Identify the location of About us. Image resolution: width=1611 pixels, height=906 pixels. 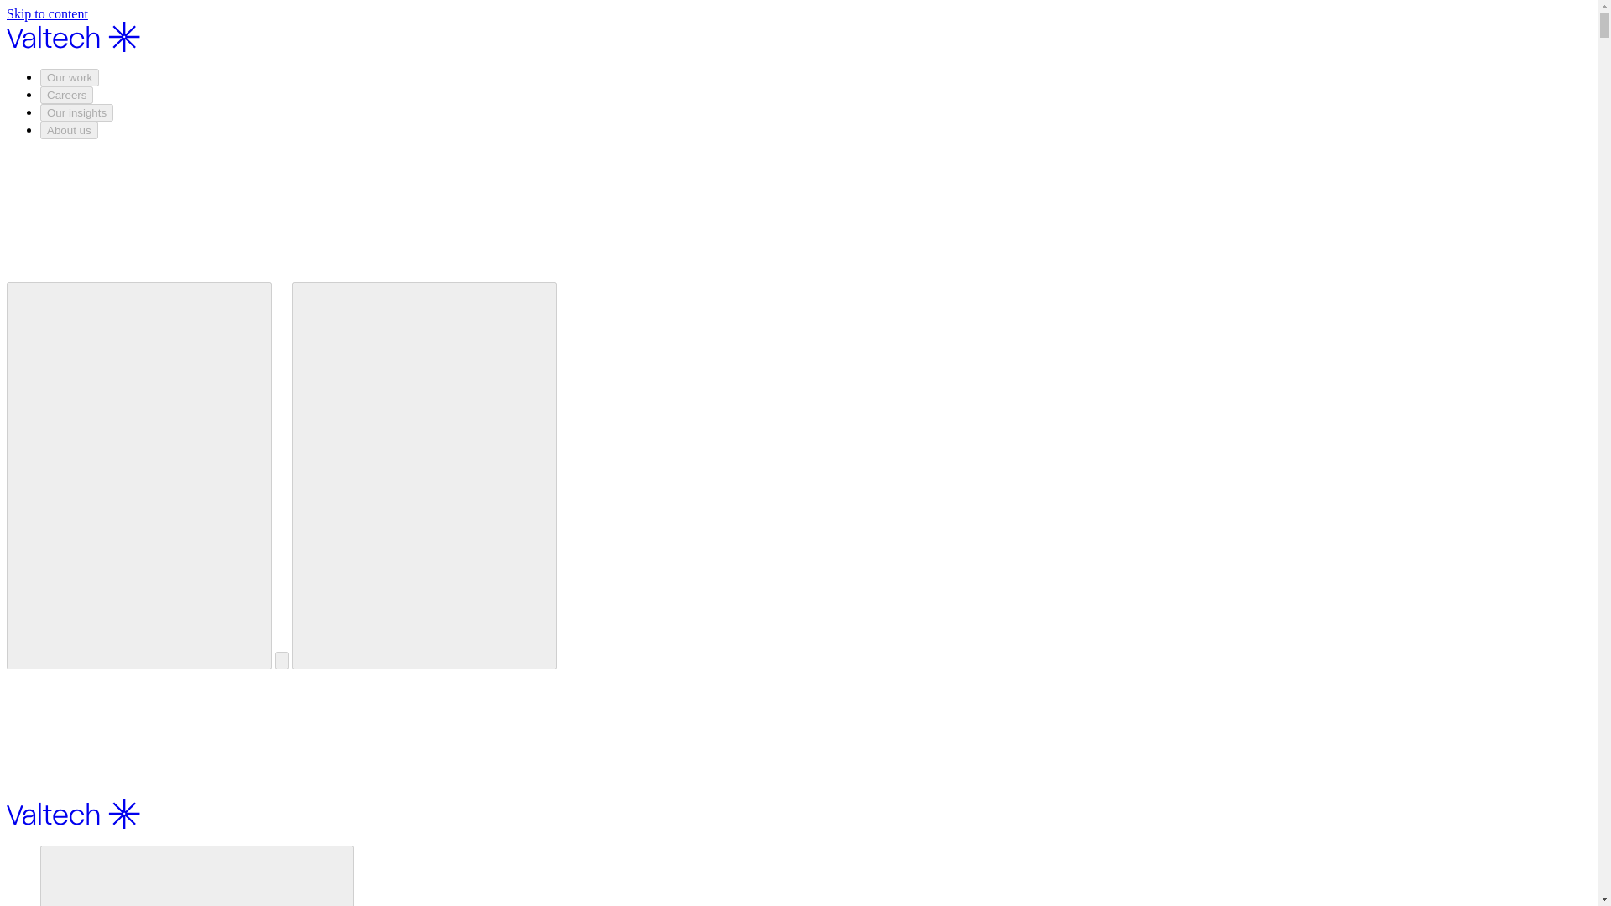
(69, 130).